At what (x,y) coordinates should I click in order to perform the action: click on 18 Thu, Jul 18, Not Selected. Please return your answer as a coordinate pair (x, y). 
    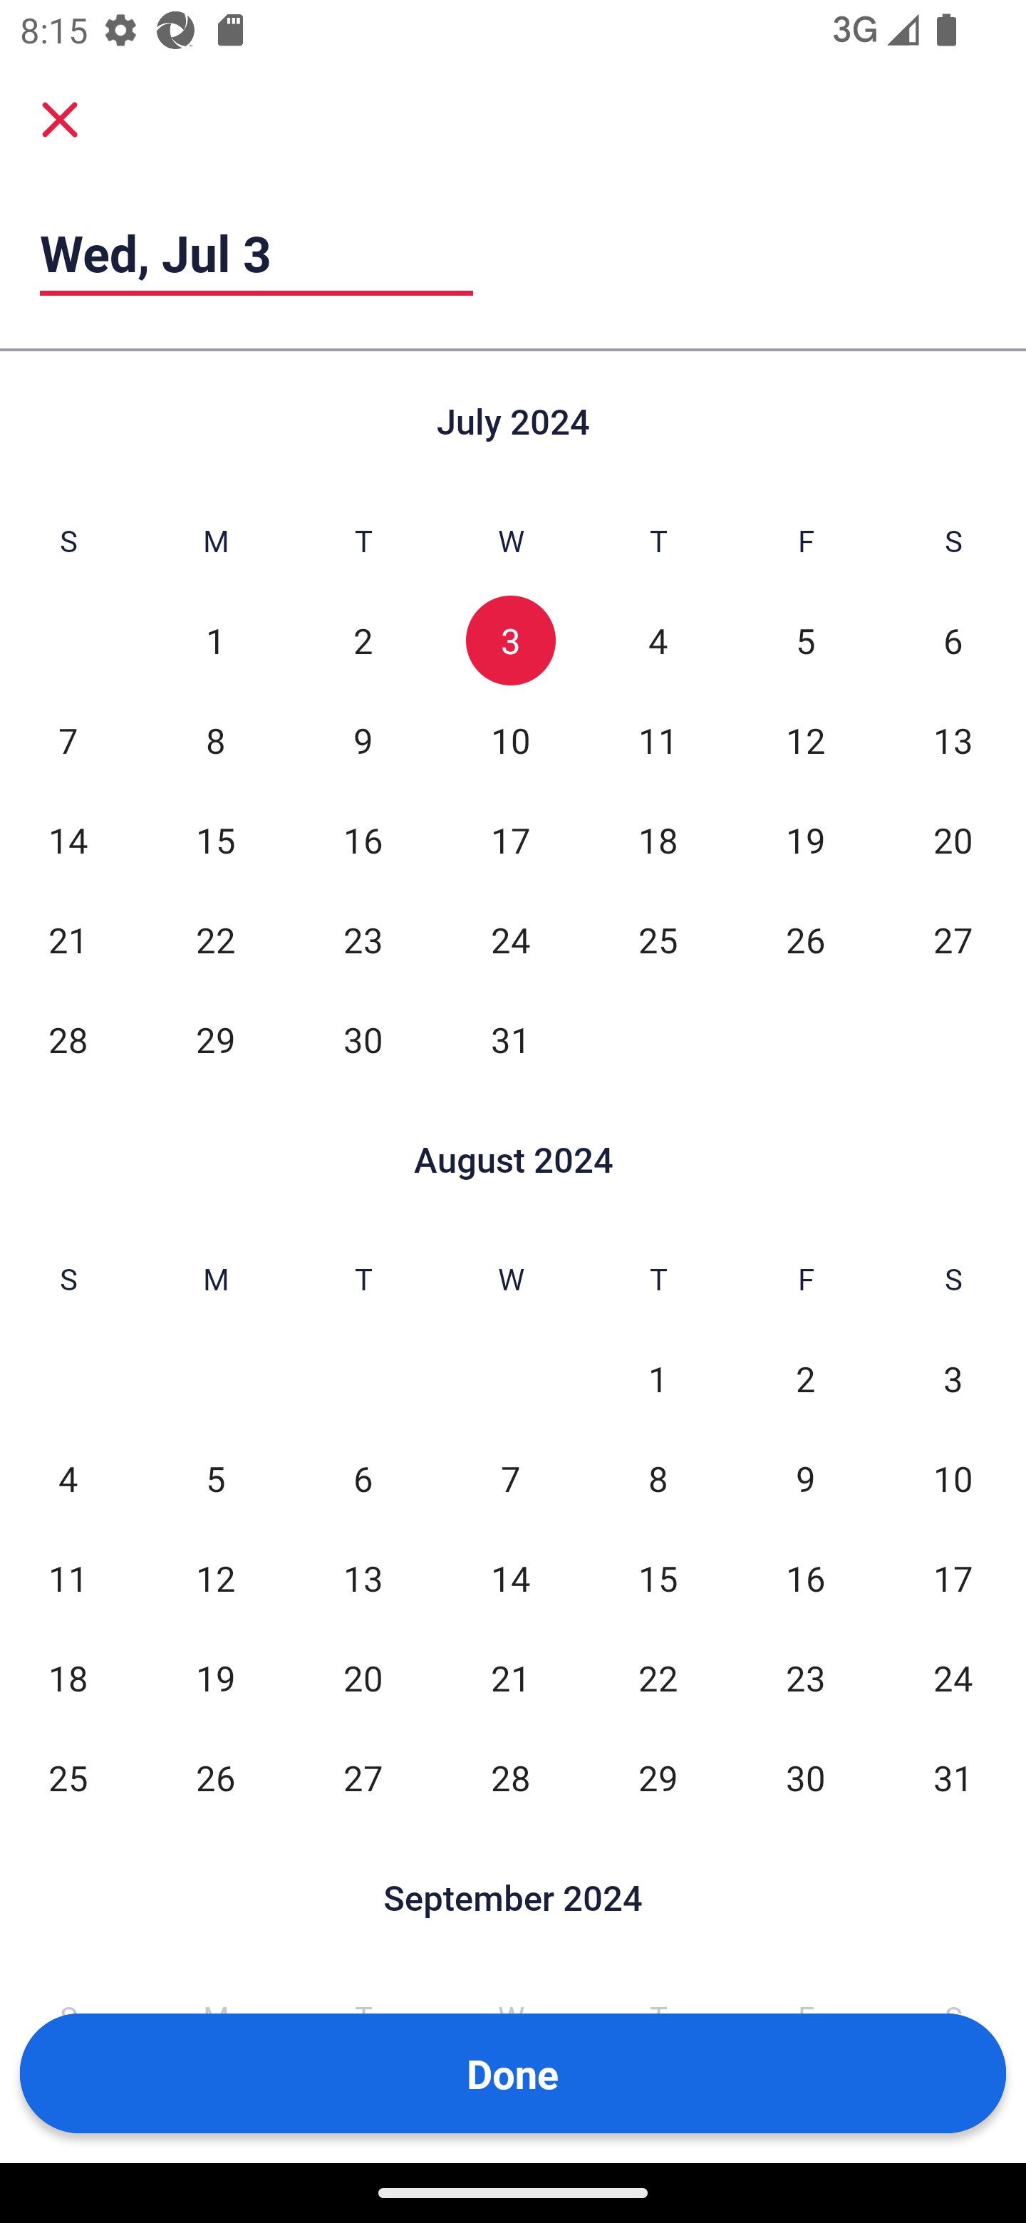
    Looking at the image, I should click on (658, 839).